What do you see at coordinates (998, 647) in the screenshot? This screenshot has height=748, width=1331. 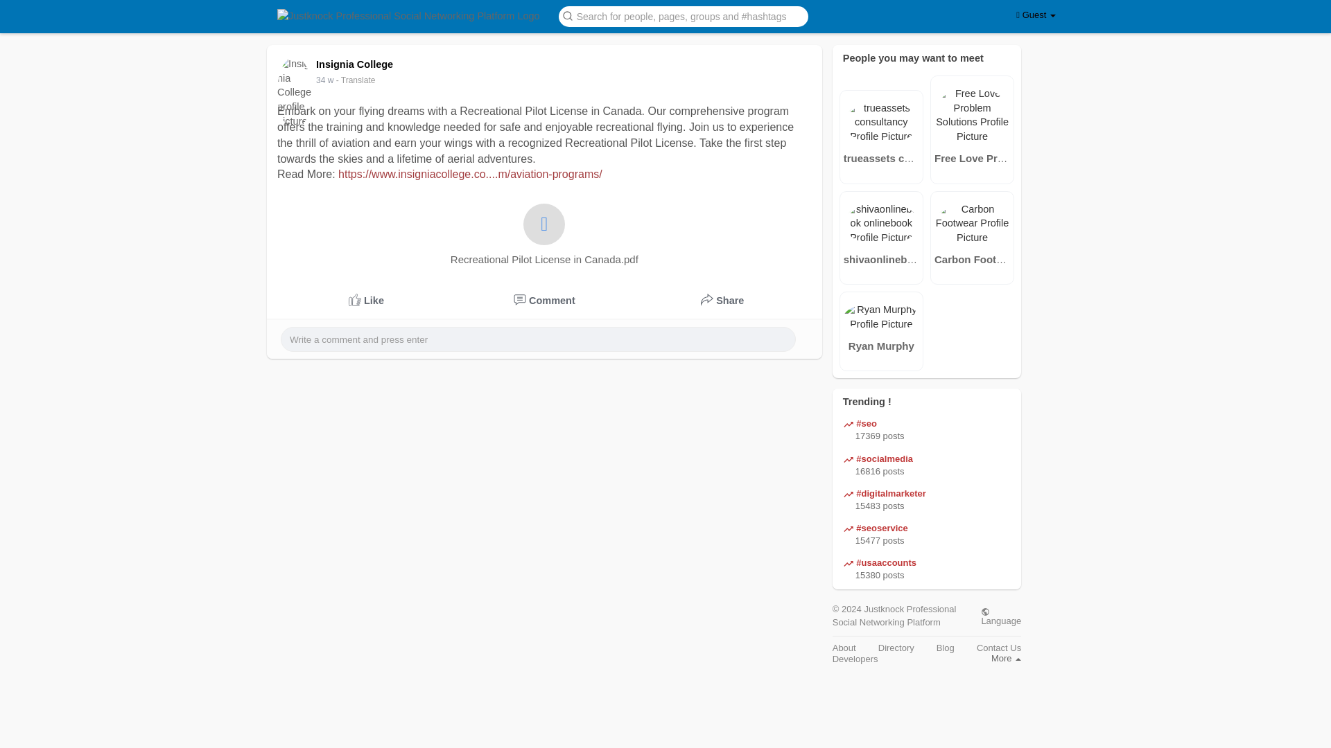 I see `Contact Us` at bounding box center [998, 647].